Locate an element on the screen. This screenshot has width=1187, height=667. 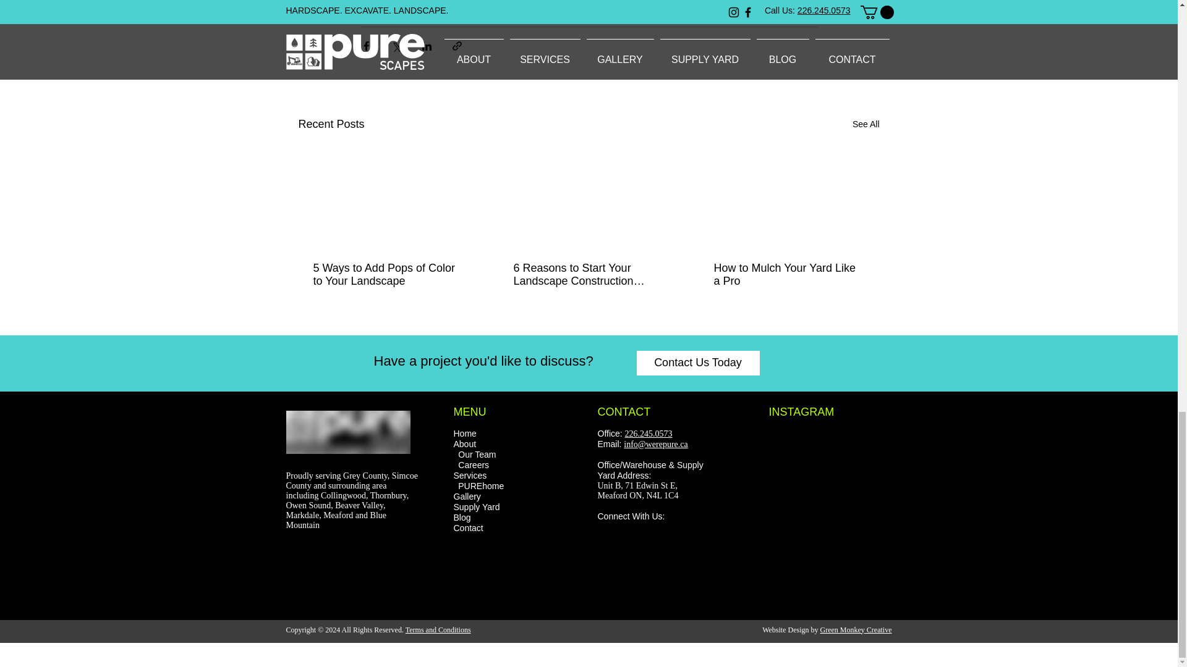
Our Team is located at coordinates (477, 455).